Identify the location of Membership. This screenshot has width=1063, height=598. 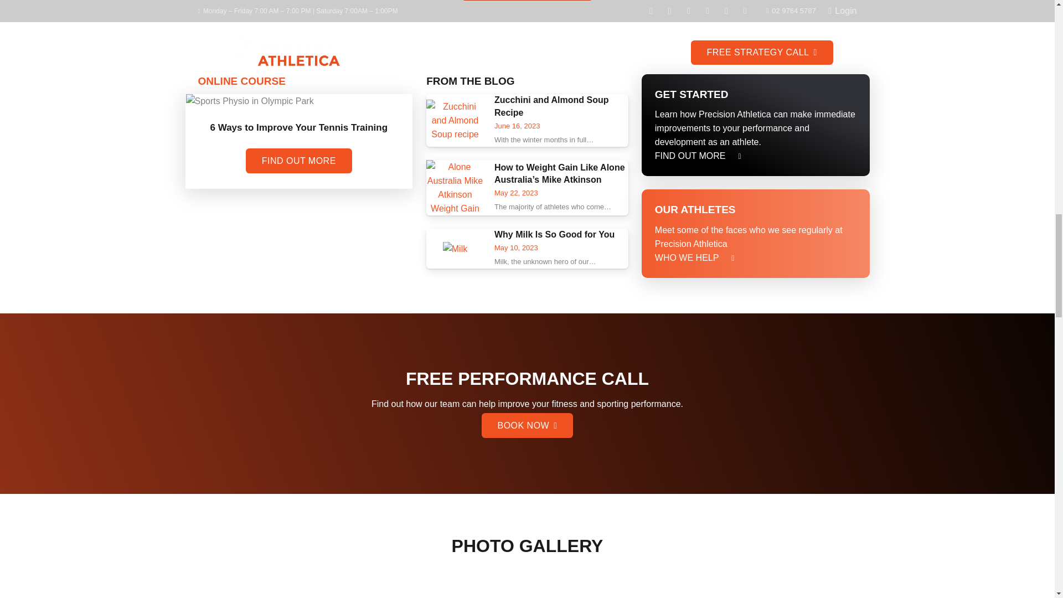
(690, 155).